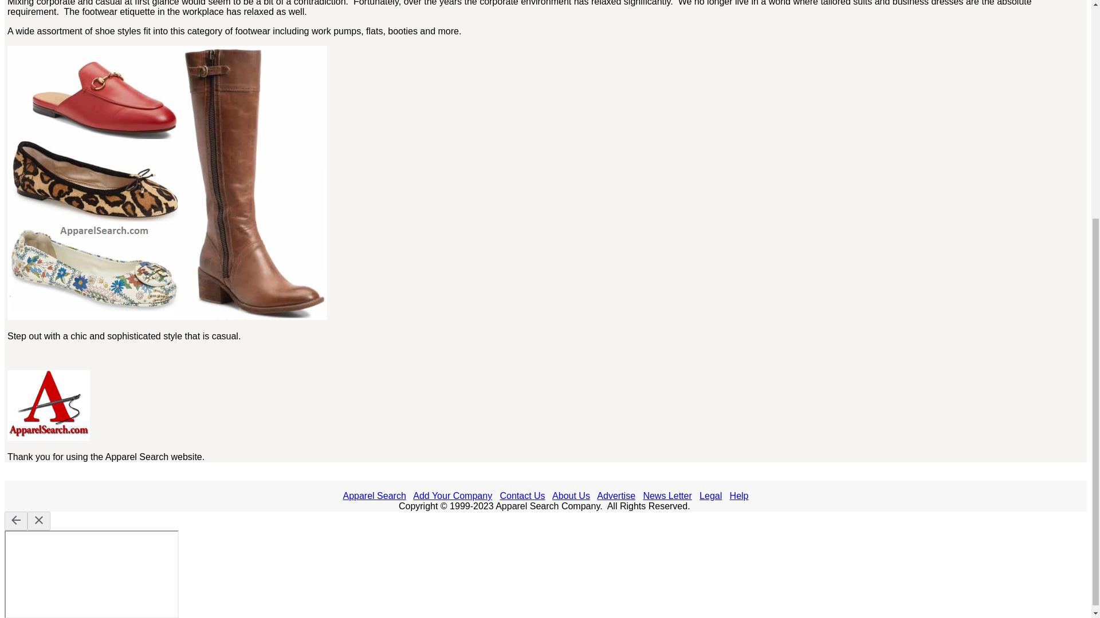 This screenshot has height=618, width=1100. I want to click on Legal, so click(710, 496).